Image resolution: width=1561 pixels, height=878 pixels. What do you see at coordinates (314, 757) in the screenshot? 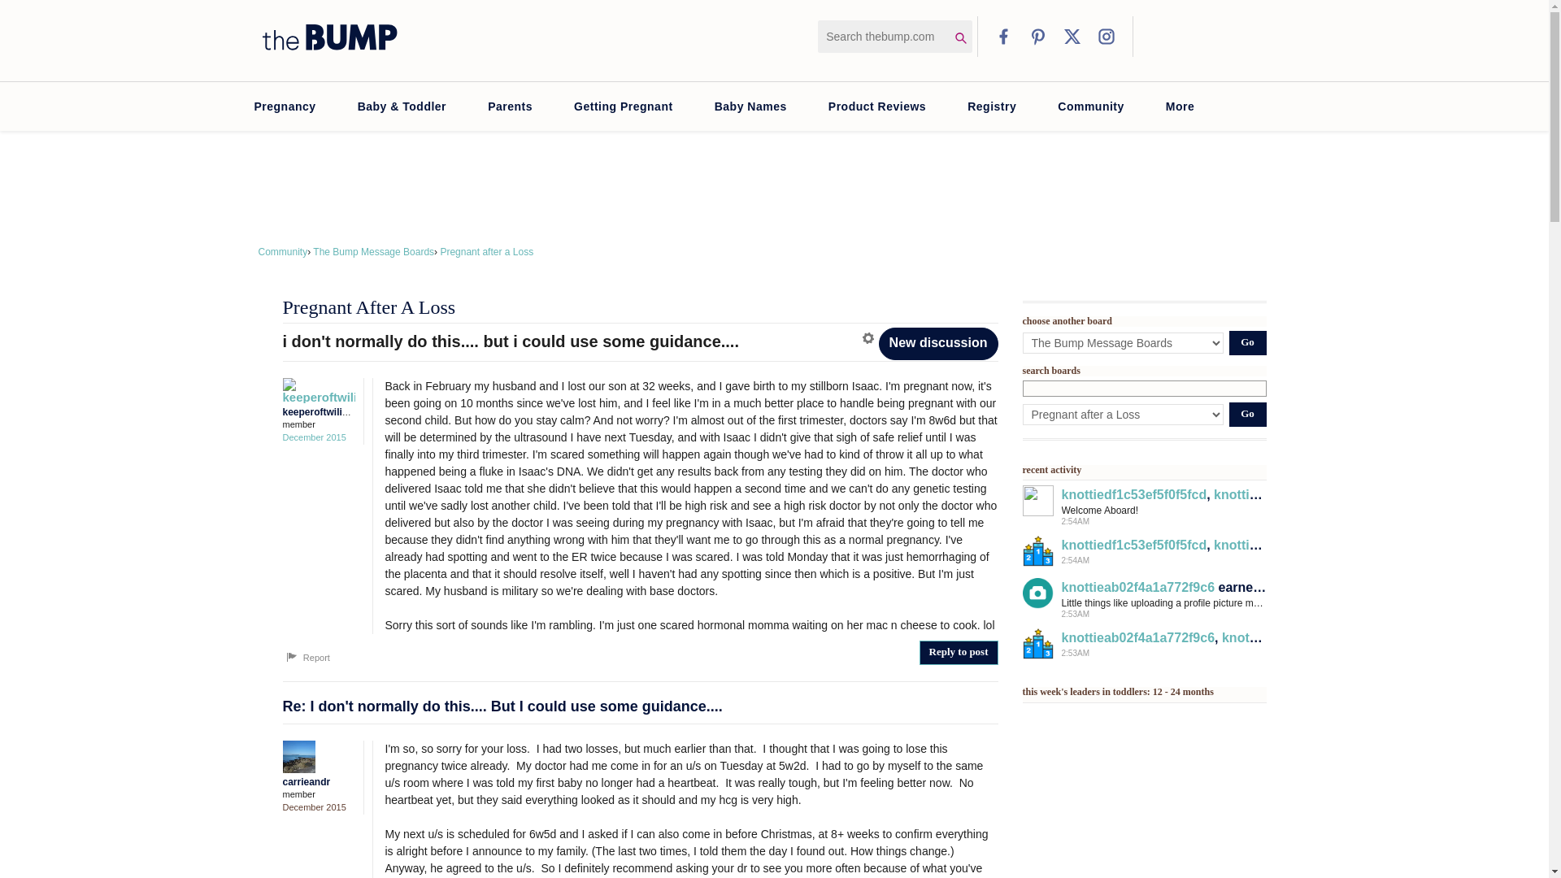
I see `carrieandr` at bounding box center [314, 757].